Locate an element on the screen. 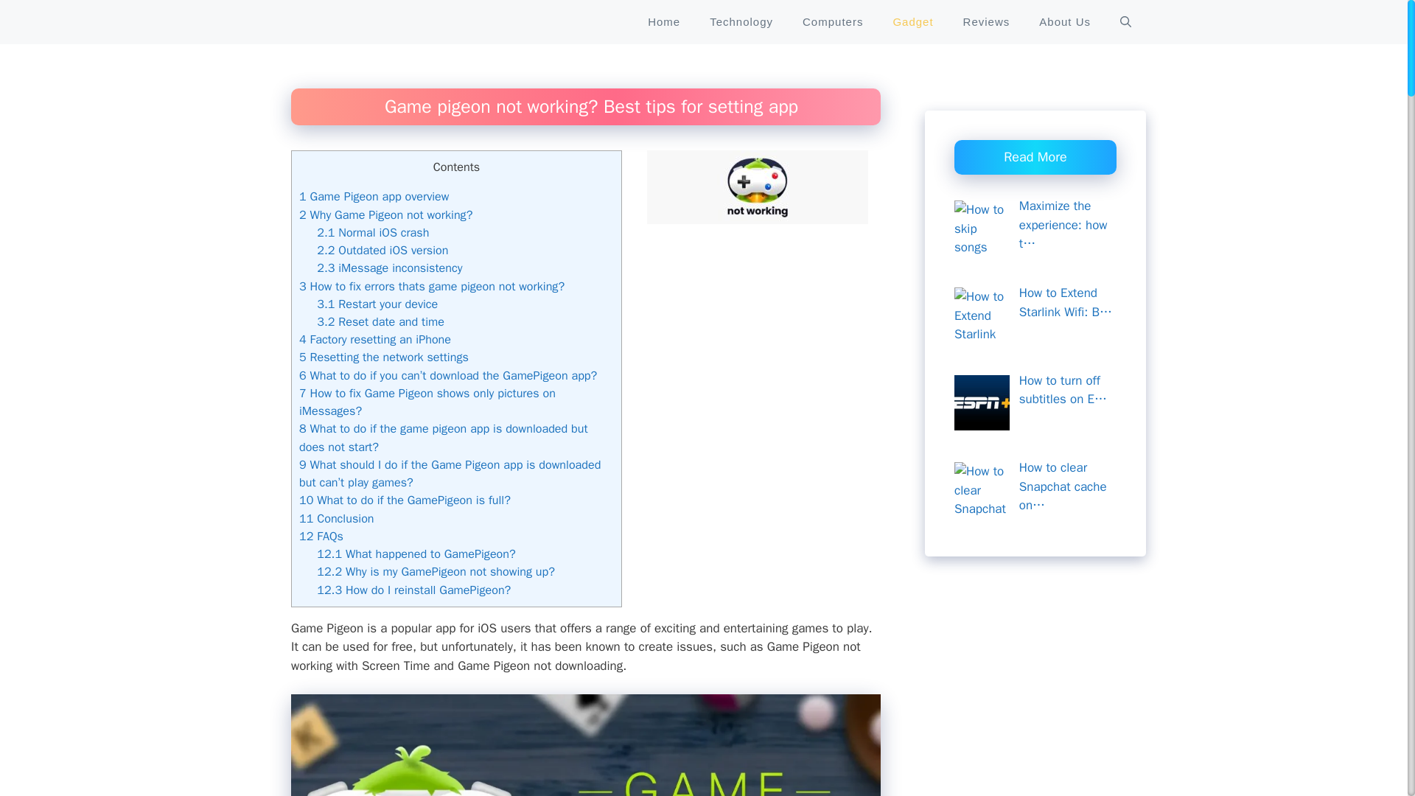  11 Conclusion is located at coordinates (336, 518).